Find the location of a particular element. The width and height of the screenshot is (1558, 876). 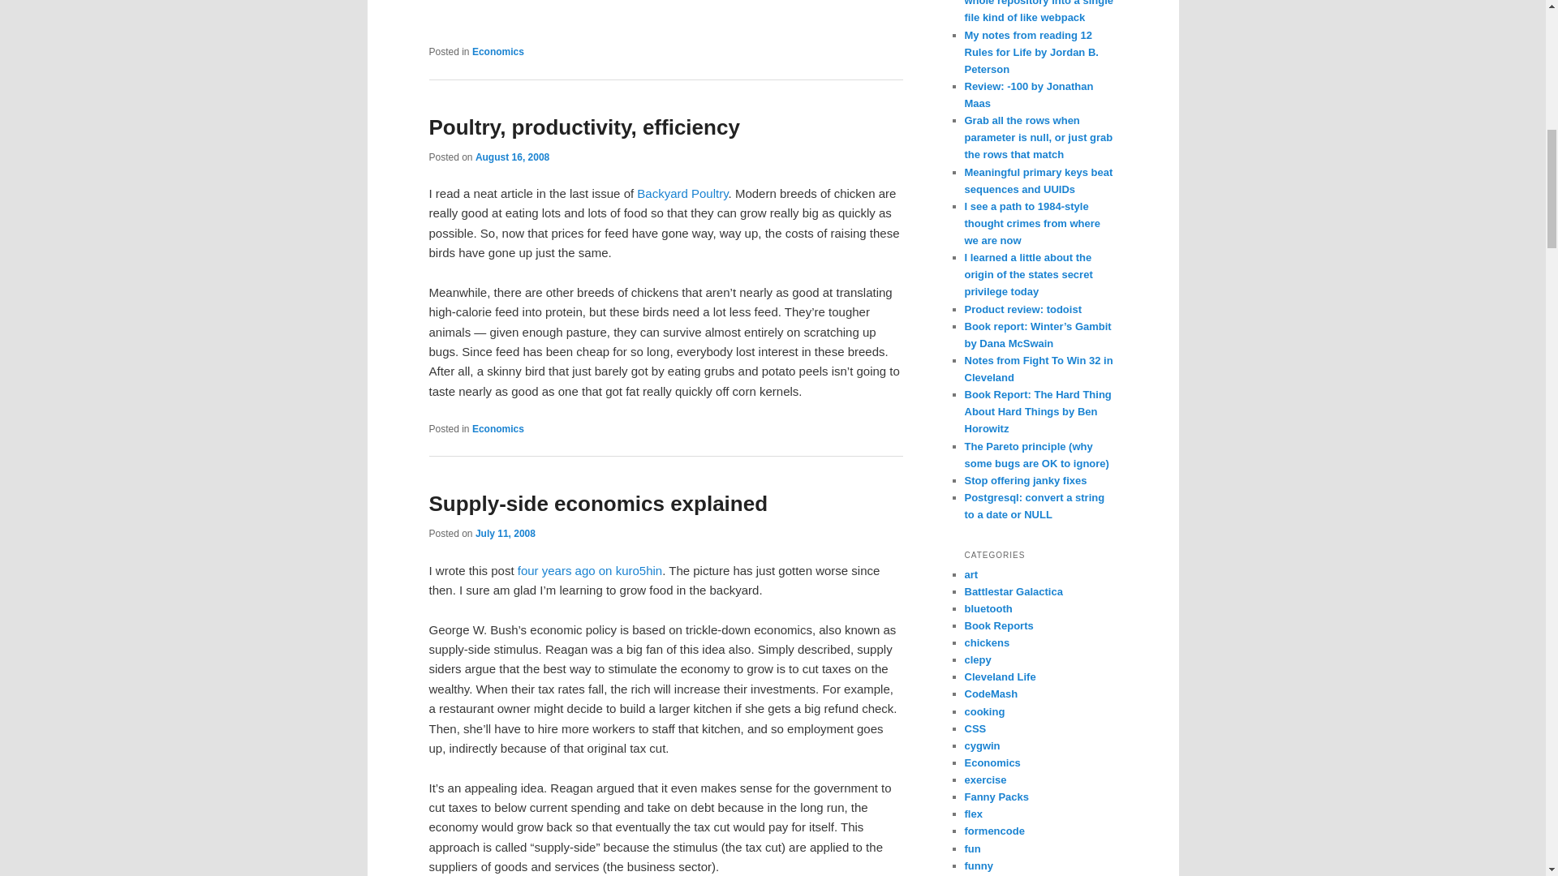

Economics is located at coordinates (497, 52).